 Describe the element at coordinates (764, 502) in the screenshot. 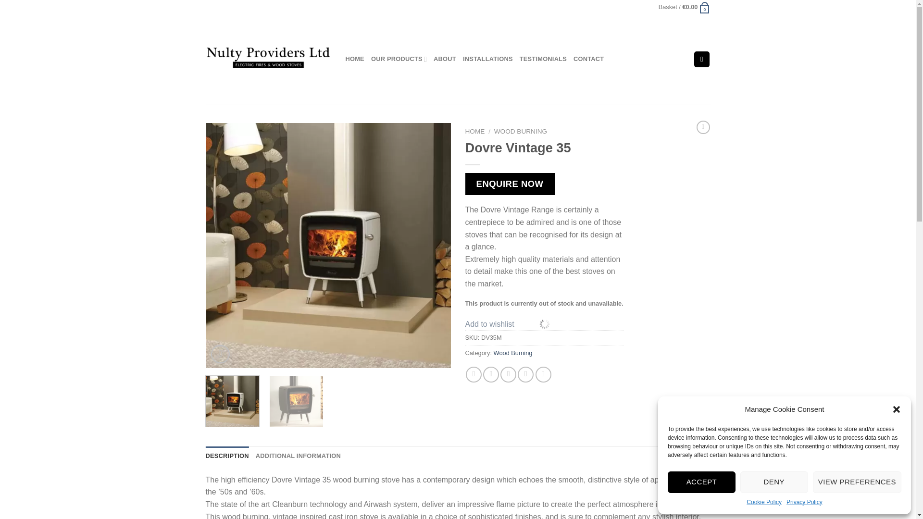

I see `Cookie Policy` at that location.